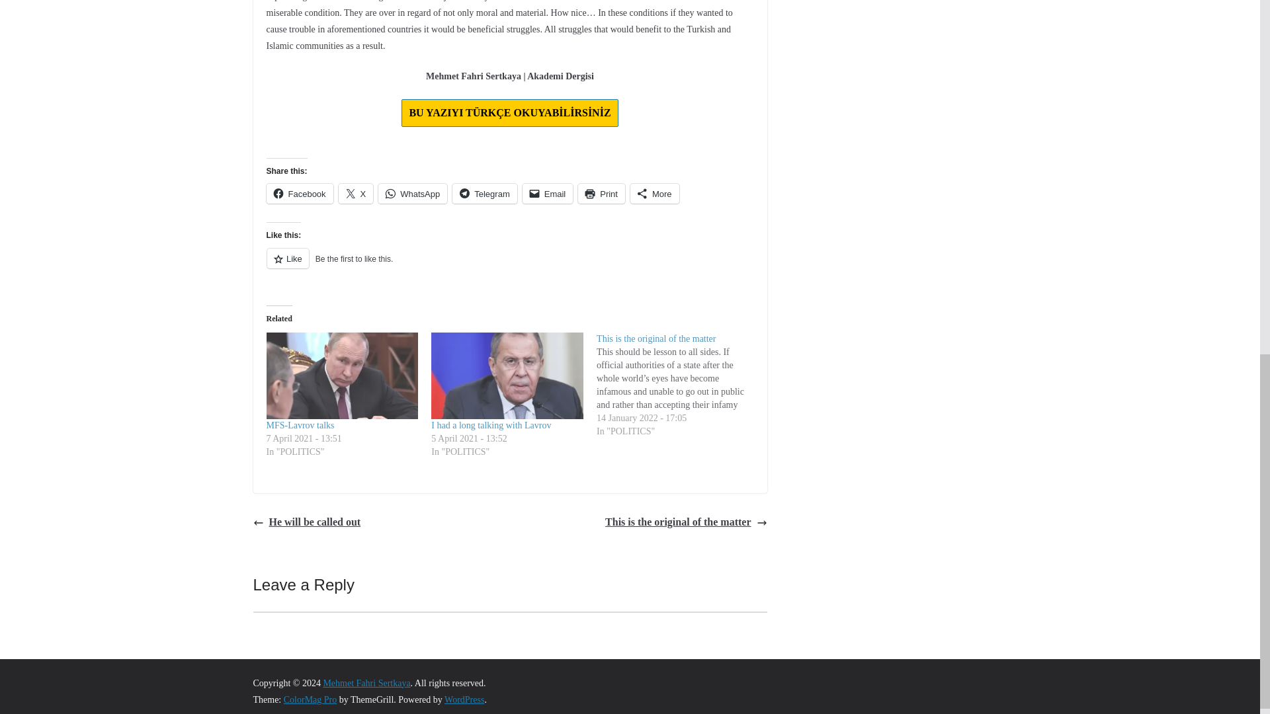 This screenshot has height=714, width=1270. Describe the element at coordinates (548, 193) in the screenshot. I see `Email` at that location.